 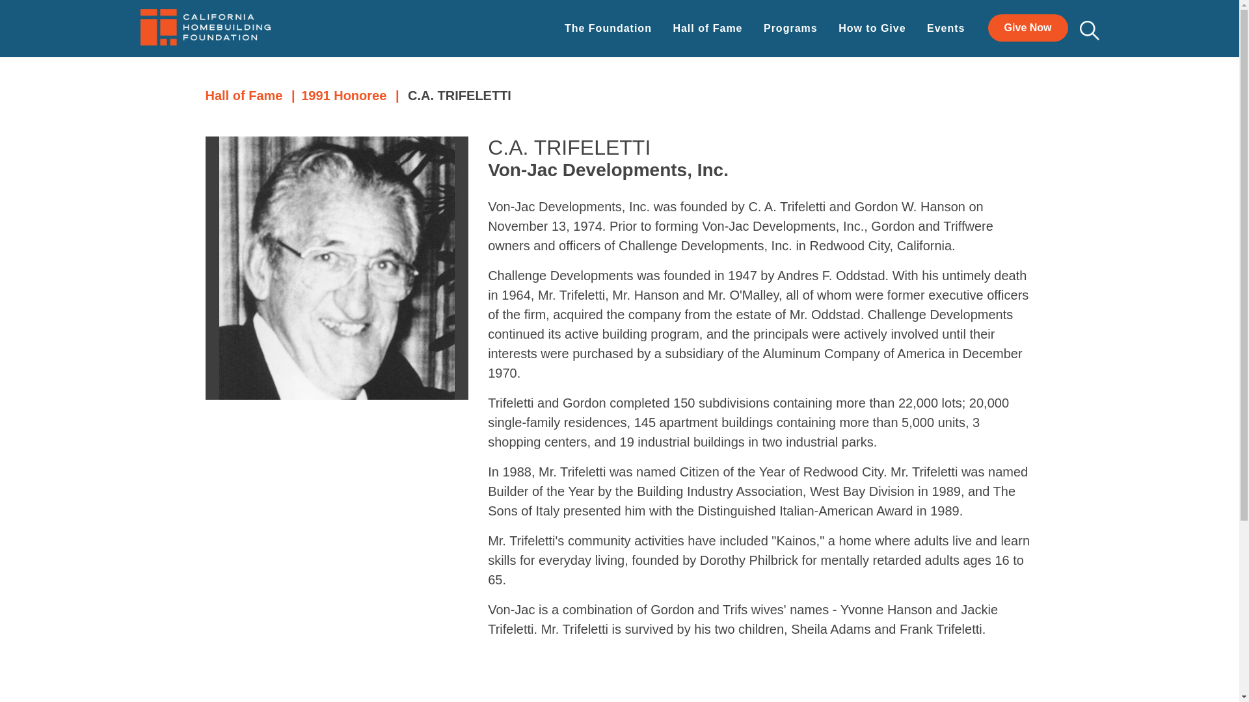 What do you see at coordinates (790, 29) in the screenshot?
I see `Programs` at bounding box center [790, 29].